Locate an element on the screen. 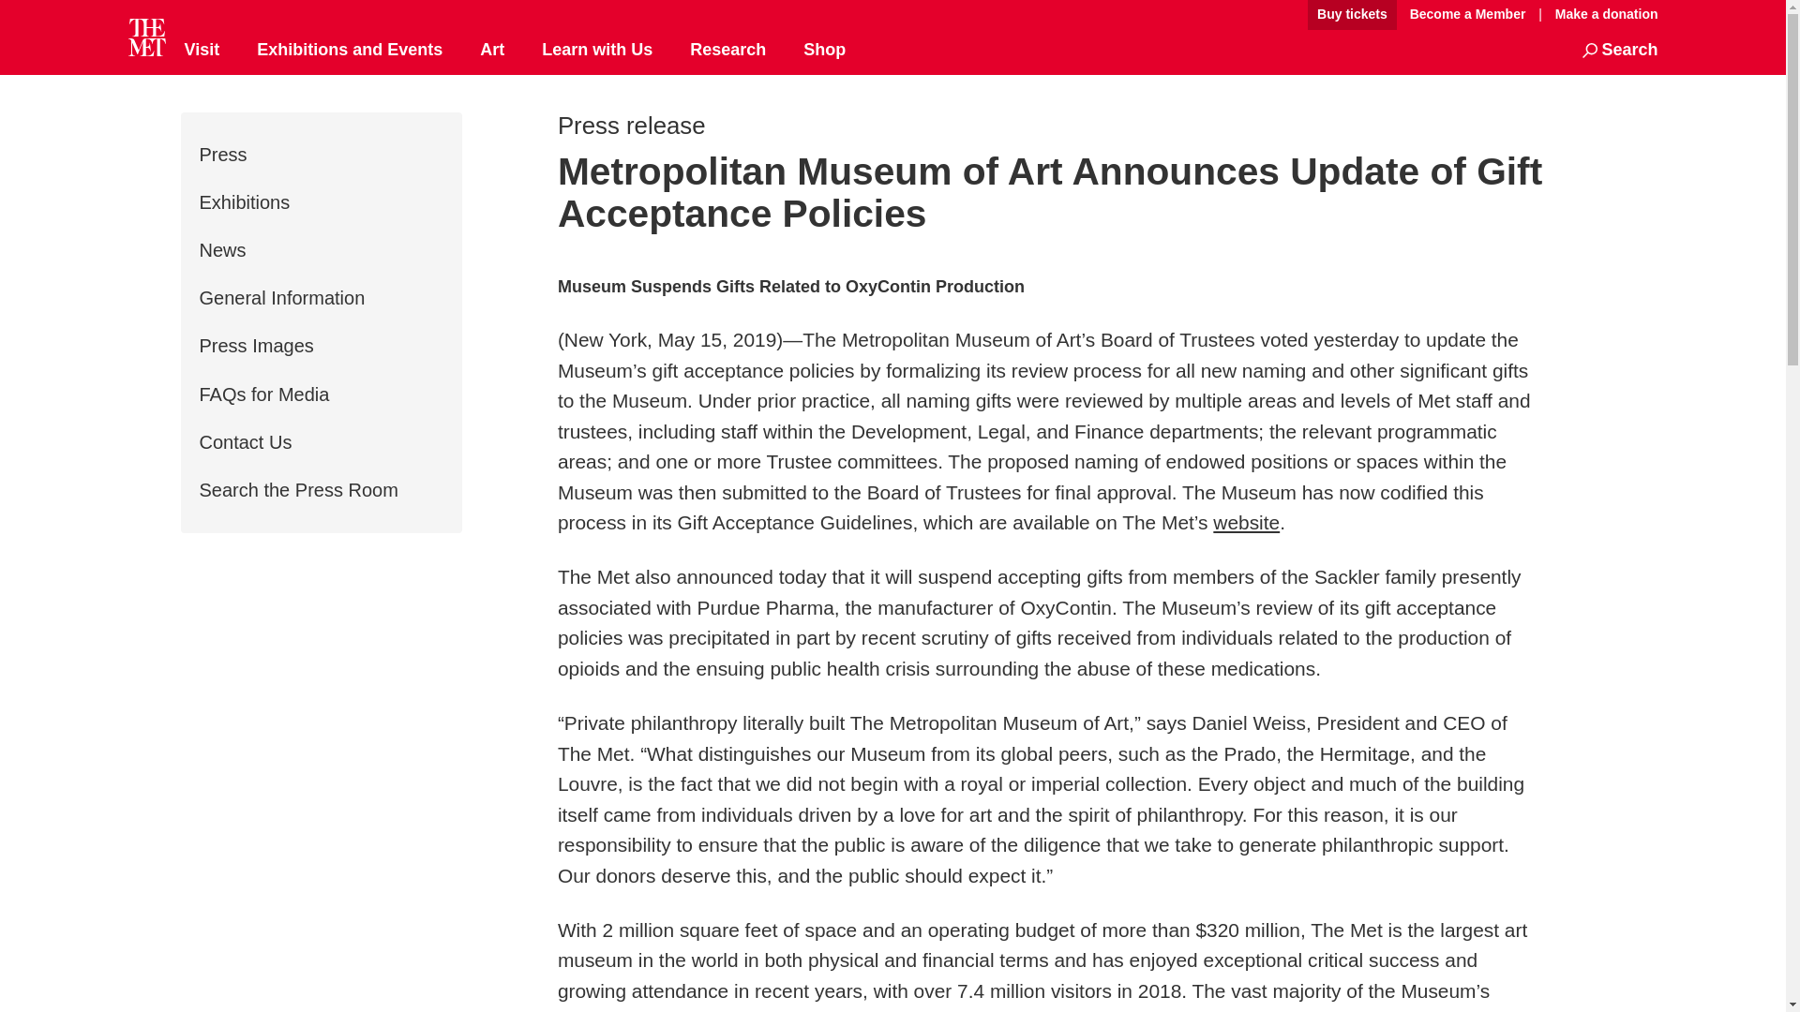  News is located at coordinates (221, 249).